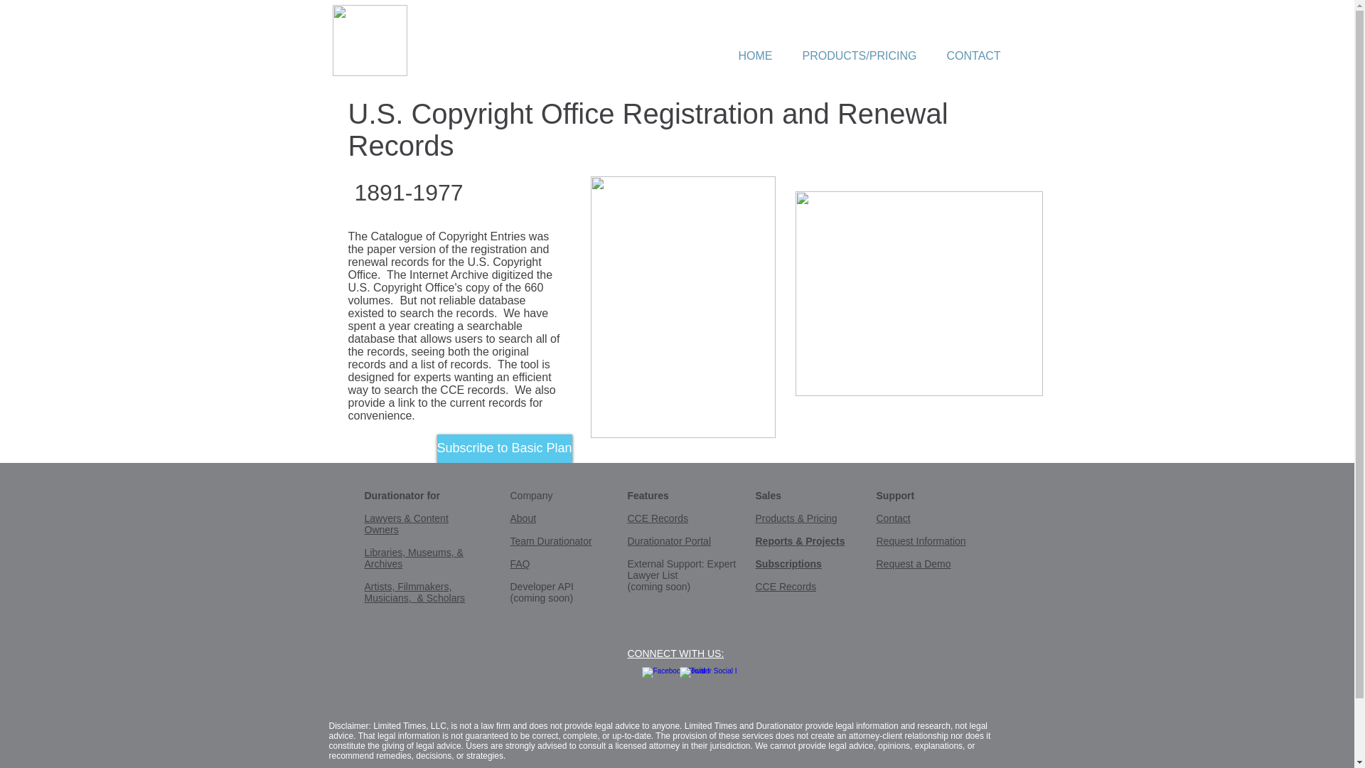 Image resolution: width=1365 pixels, height=768 pixels. I want to click on Request a Demo, so click(913, 564).